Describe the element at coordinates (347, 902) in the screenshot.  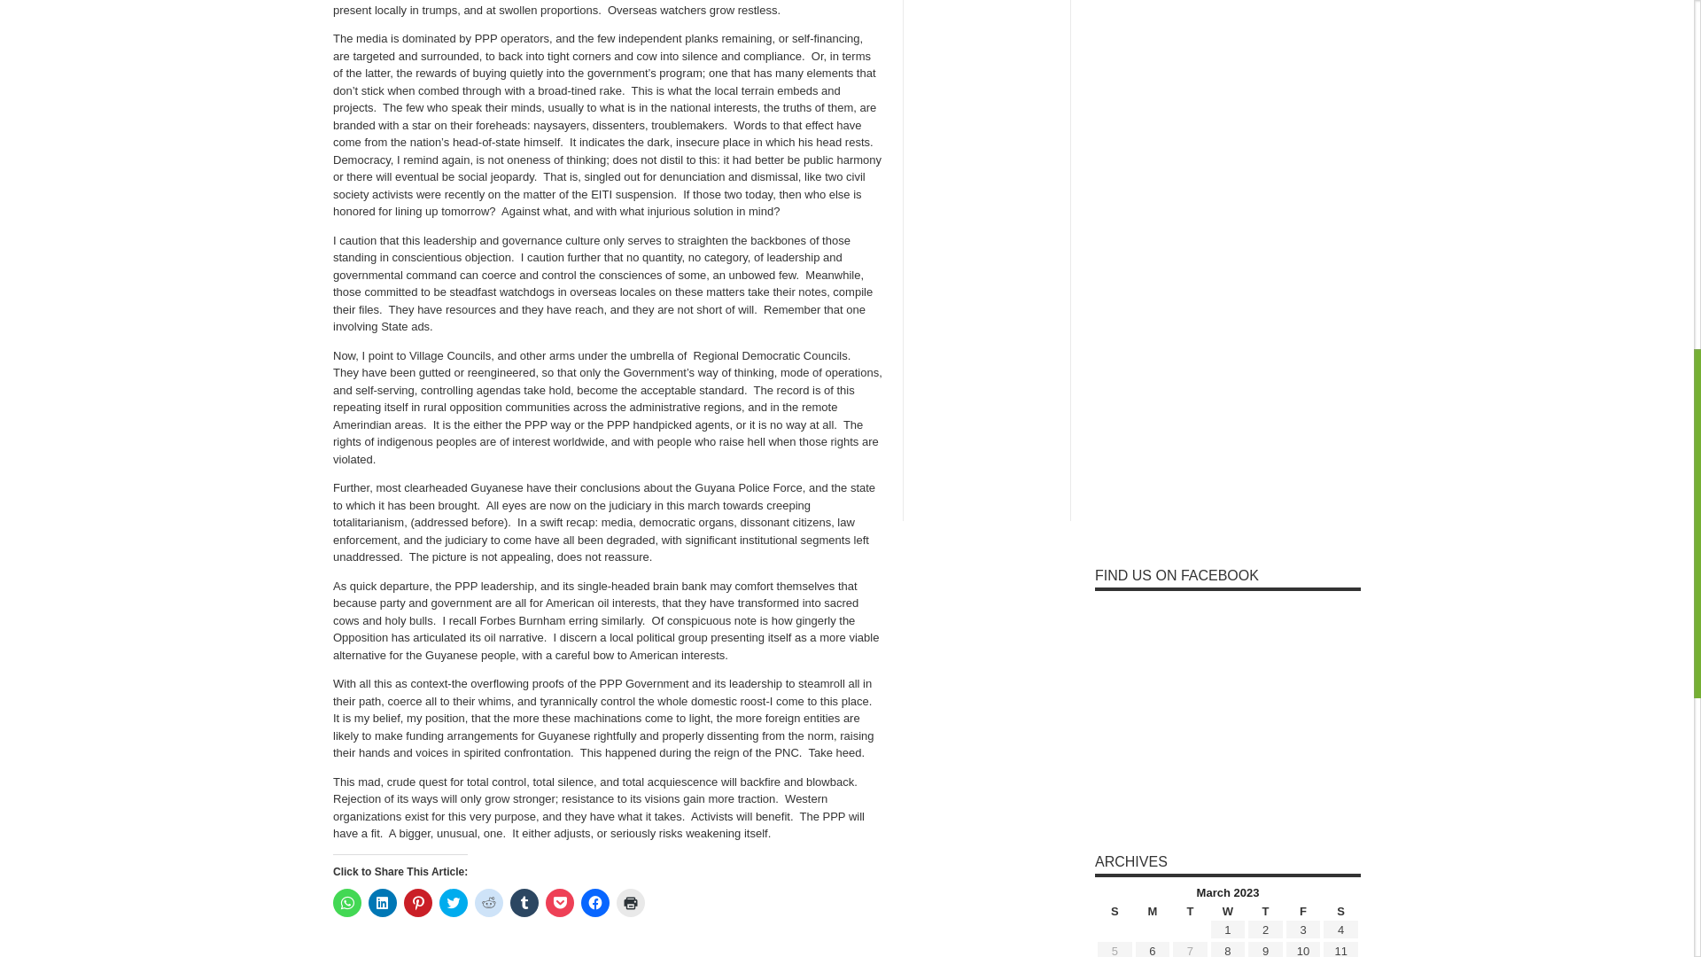
I see `Click to share on WhatsApp` at that location.